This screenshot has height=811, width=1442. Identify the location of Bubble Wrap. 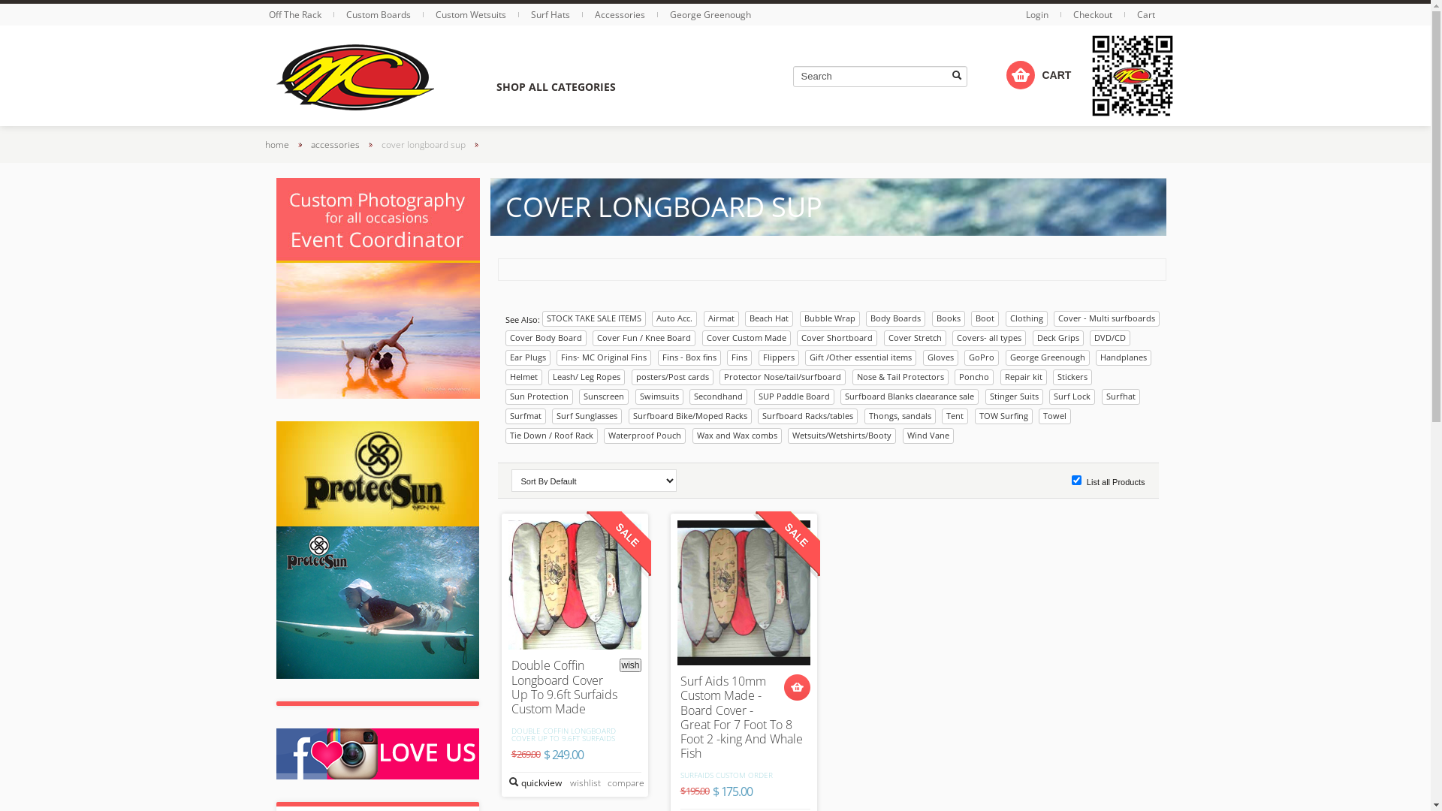
(829, 318).